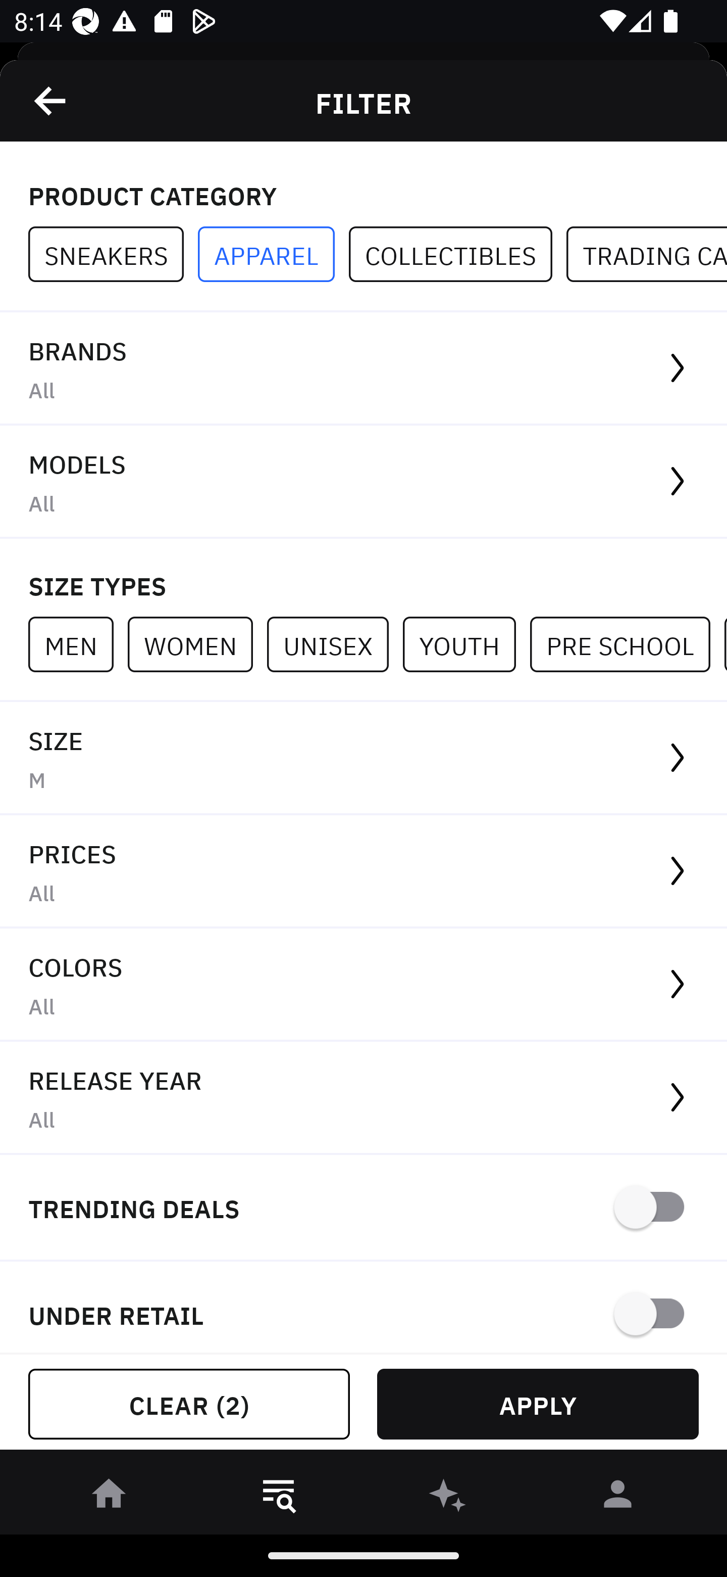 This screenshot has width=727, height=1577. Describe the element at coordinates (448, 1497) in the screenshot. I see `󰫢` at that location.